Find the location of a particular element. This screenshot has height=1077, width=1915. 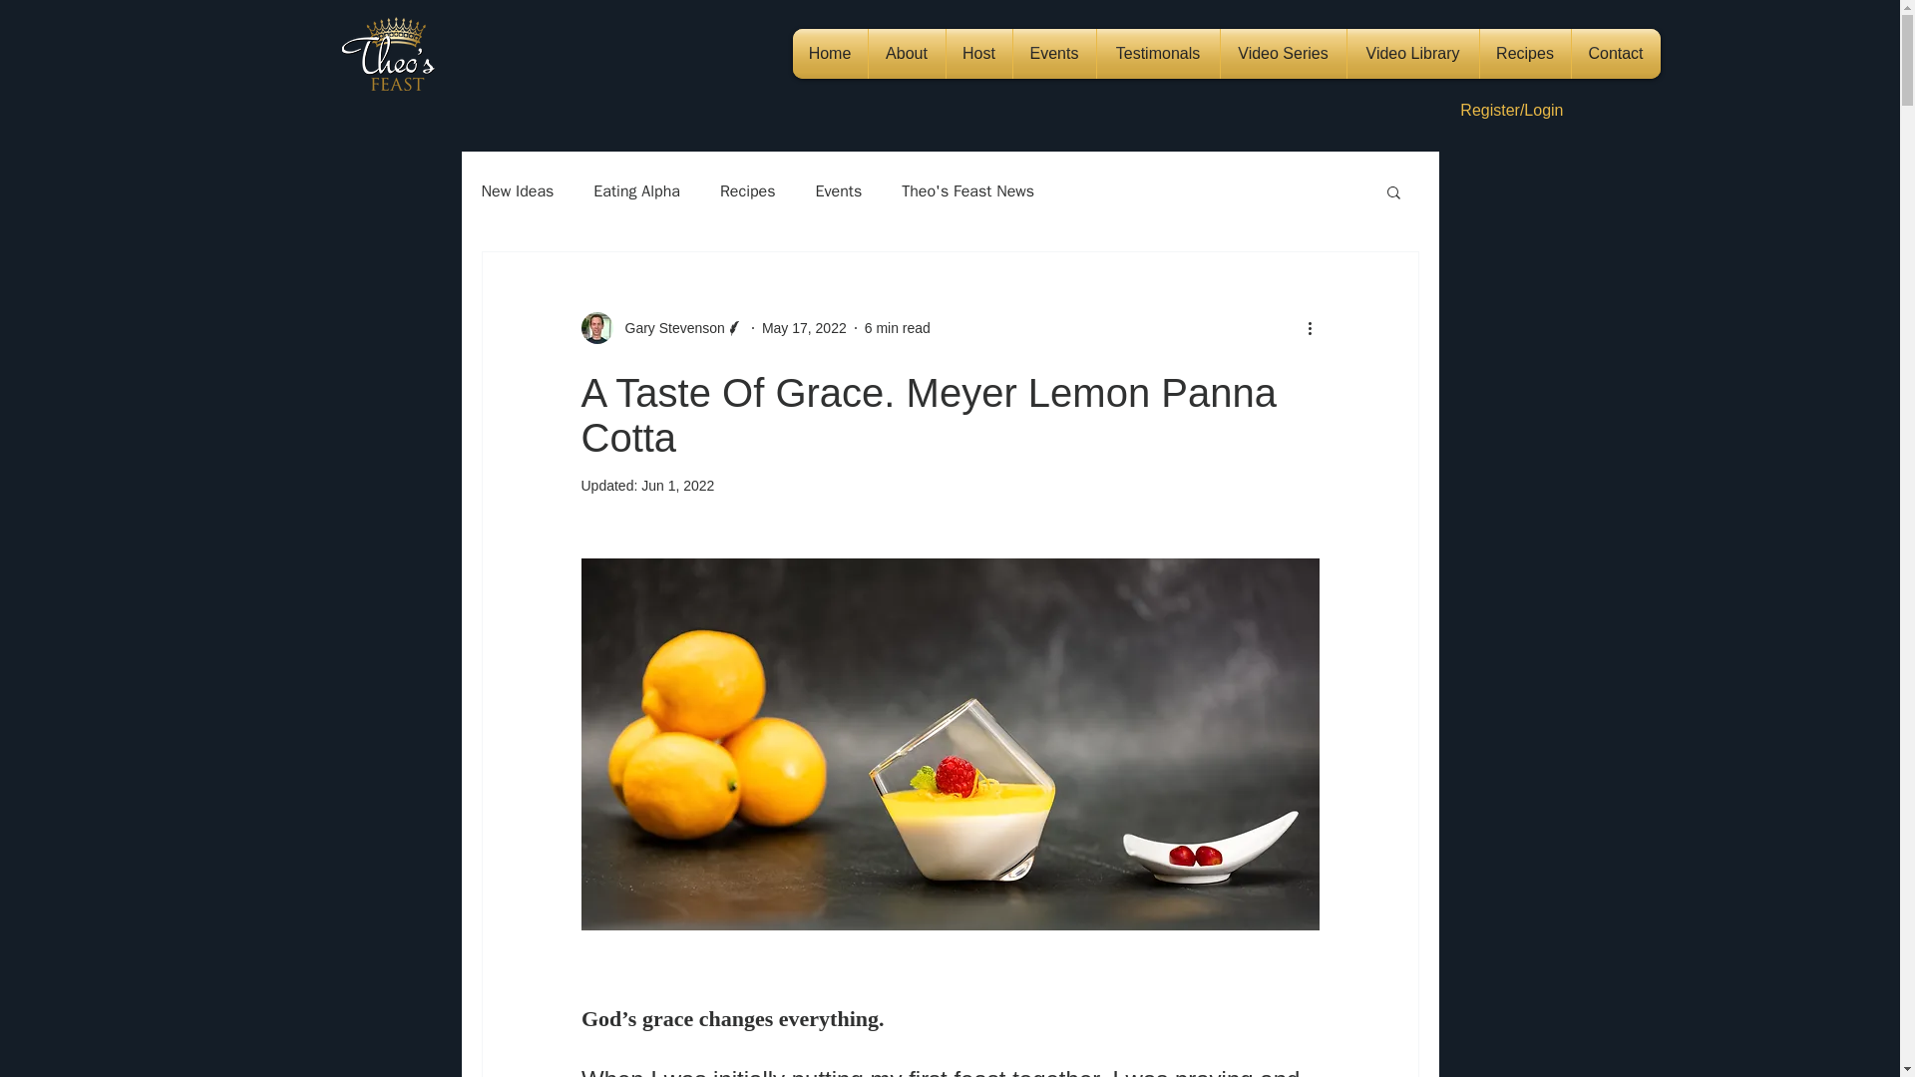

Recipes is located at coordinates (747, 191).